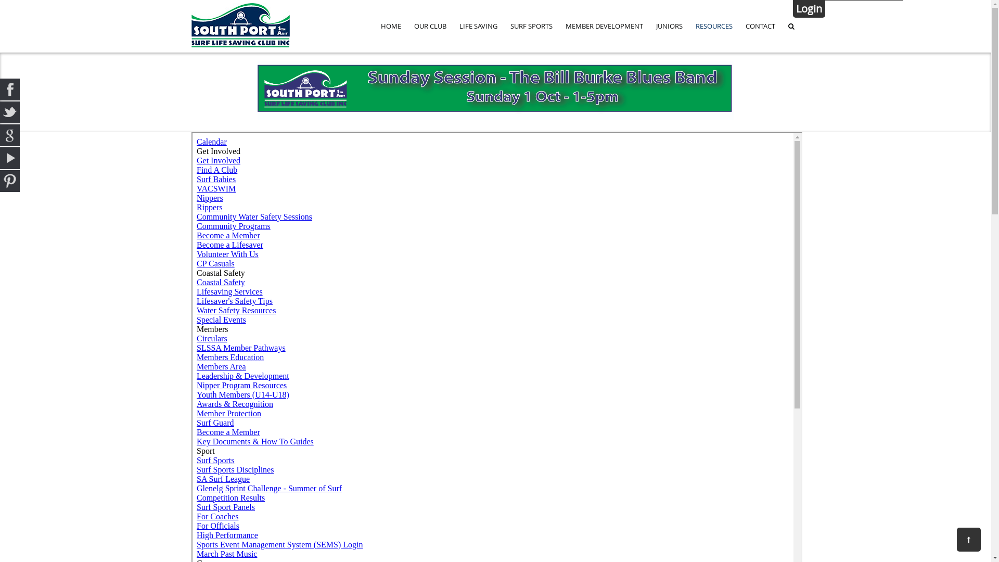 This screenshot has height=562, width=999. I want to click on MEMBER DEVELOPMENT, so click(605, 26).